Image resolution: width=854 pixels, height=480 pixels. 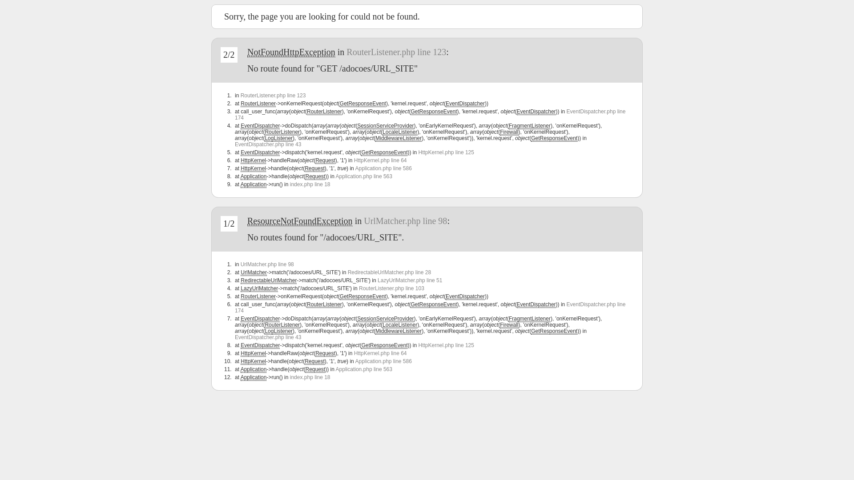 I want to click on RouterListener.php line 123, so click(x=273, y=96).